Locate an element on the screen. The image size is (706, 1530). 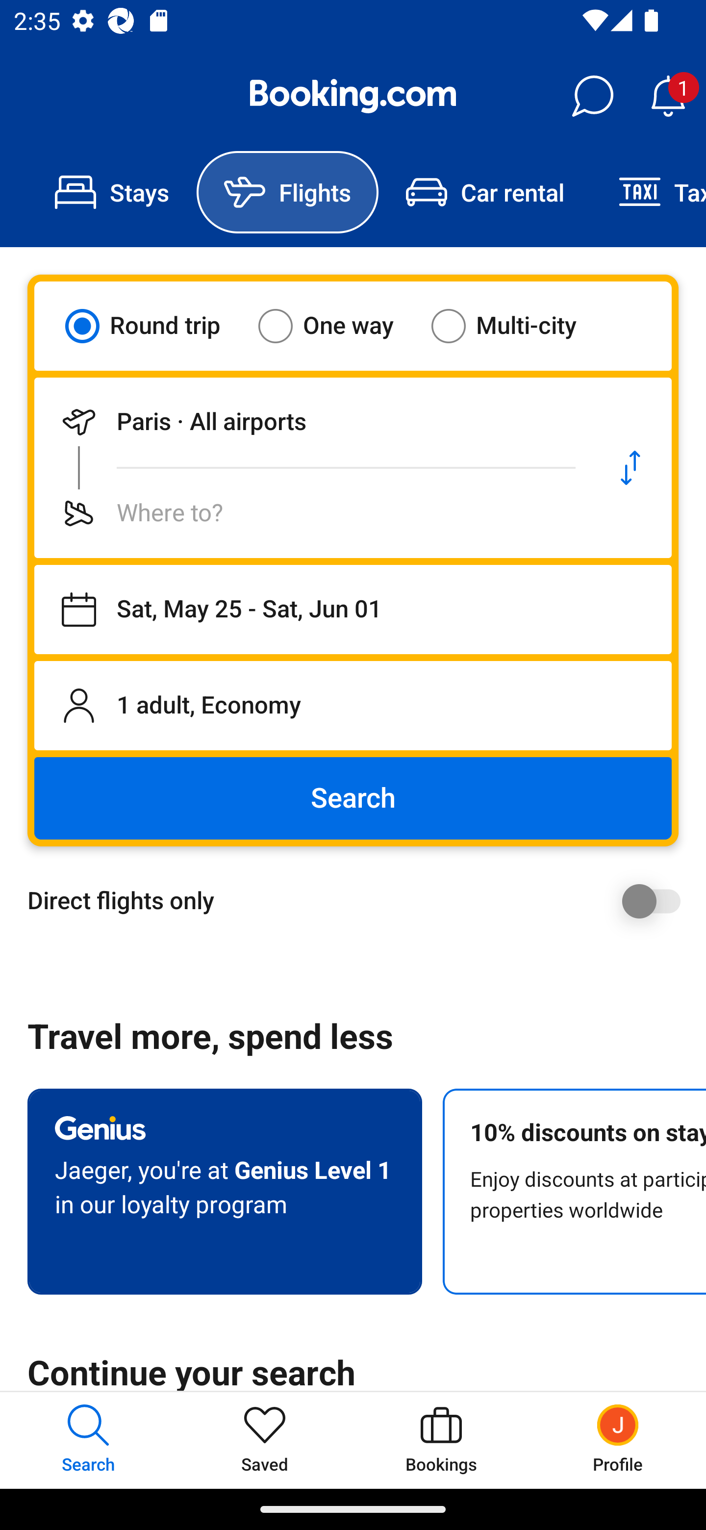
Taxi is located at coordinates (649, 192).